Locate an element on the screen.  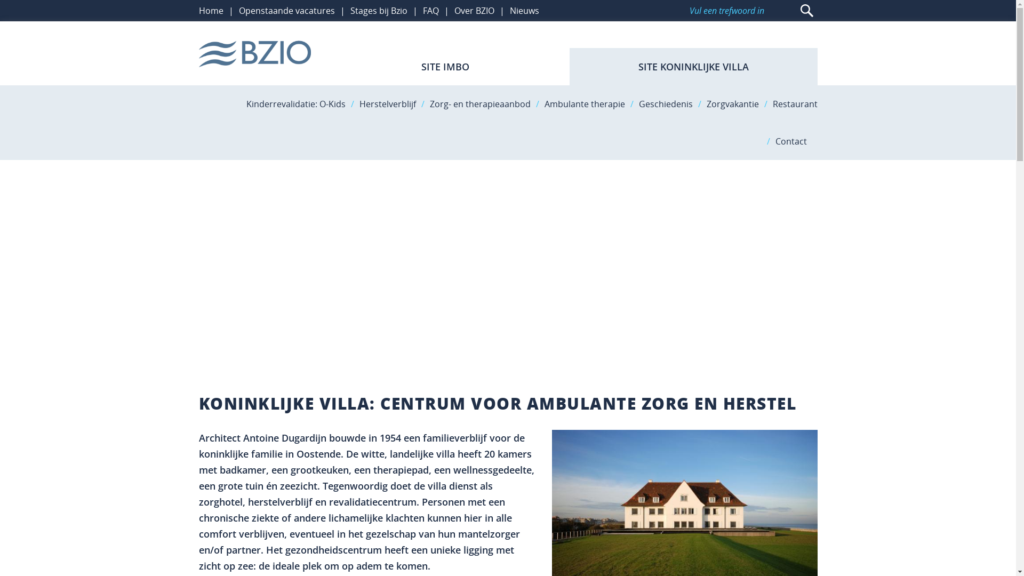
Zorg- en therapieaanbod is located at coordinates (480, 104).